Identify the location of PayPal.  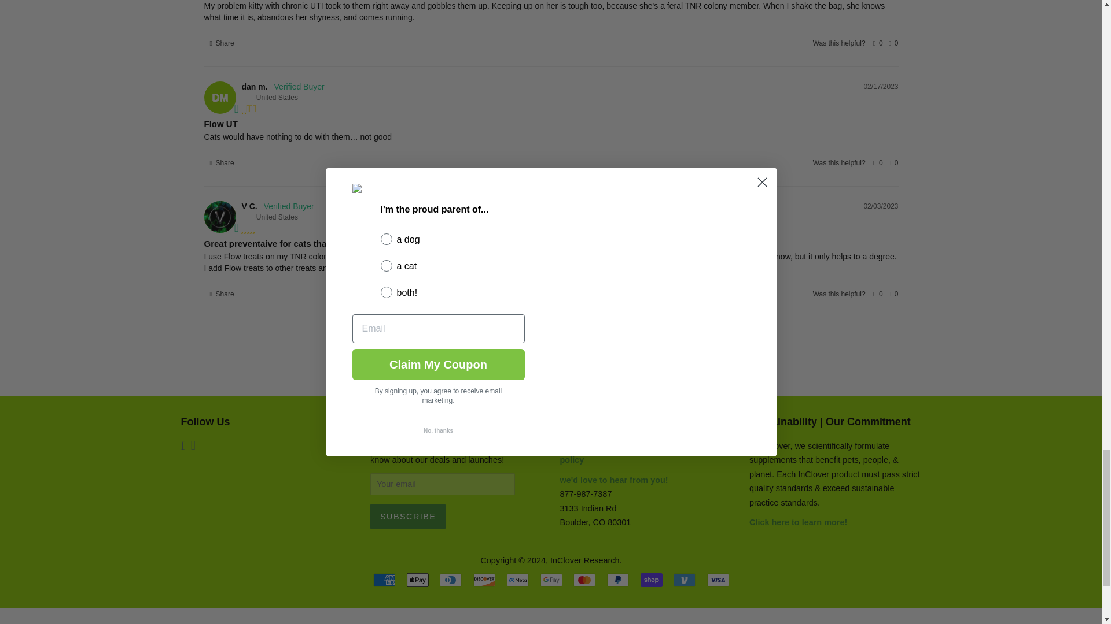
(617, 580).